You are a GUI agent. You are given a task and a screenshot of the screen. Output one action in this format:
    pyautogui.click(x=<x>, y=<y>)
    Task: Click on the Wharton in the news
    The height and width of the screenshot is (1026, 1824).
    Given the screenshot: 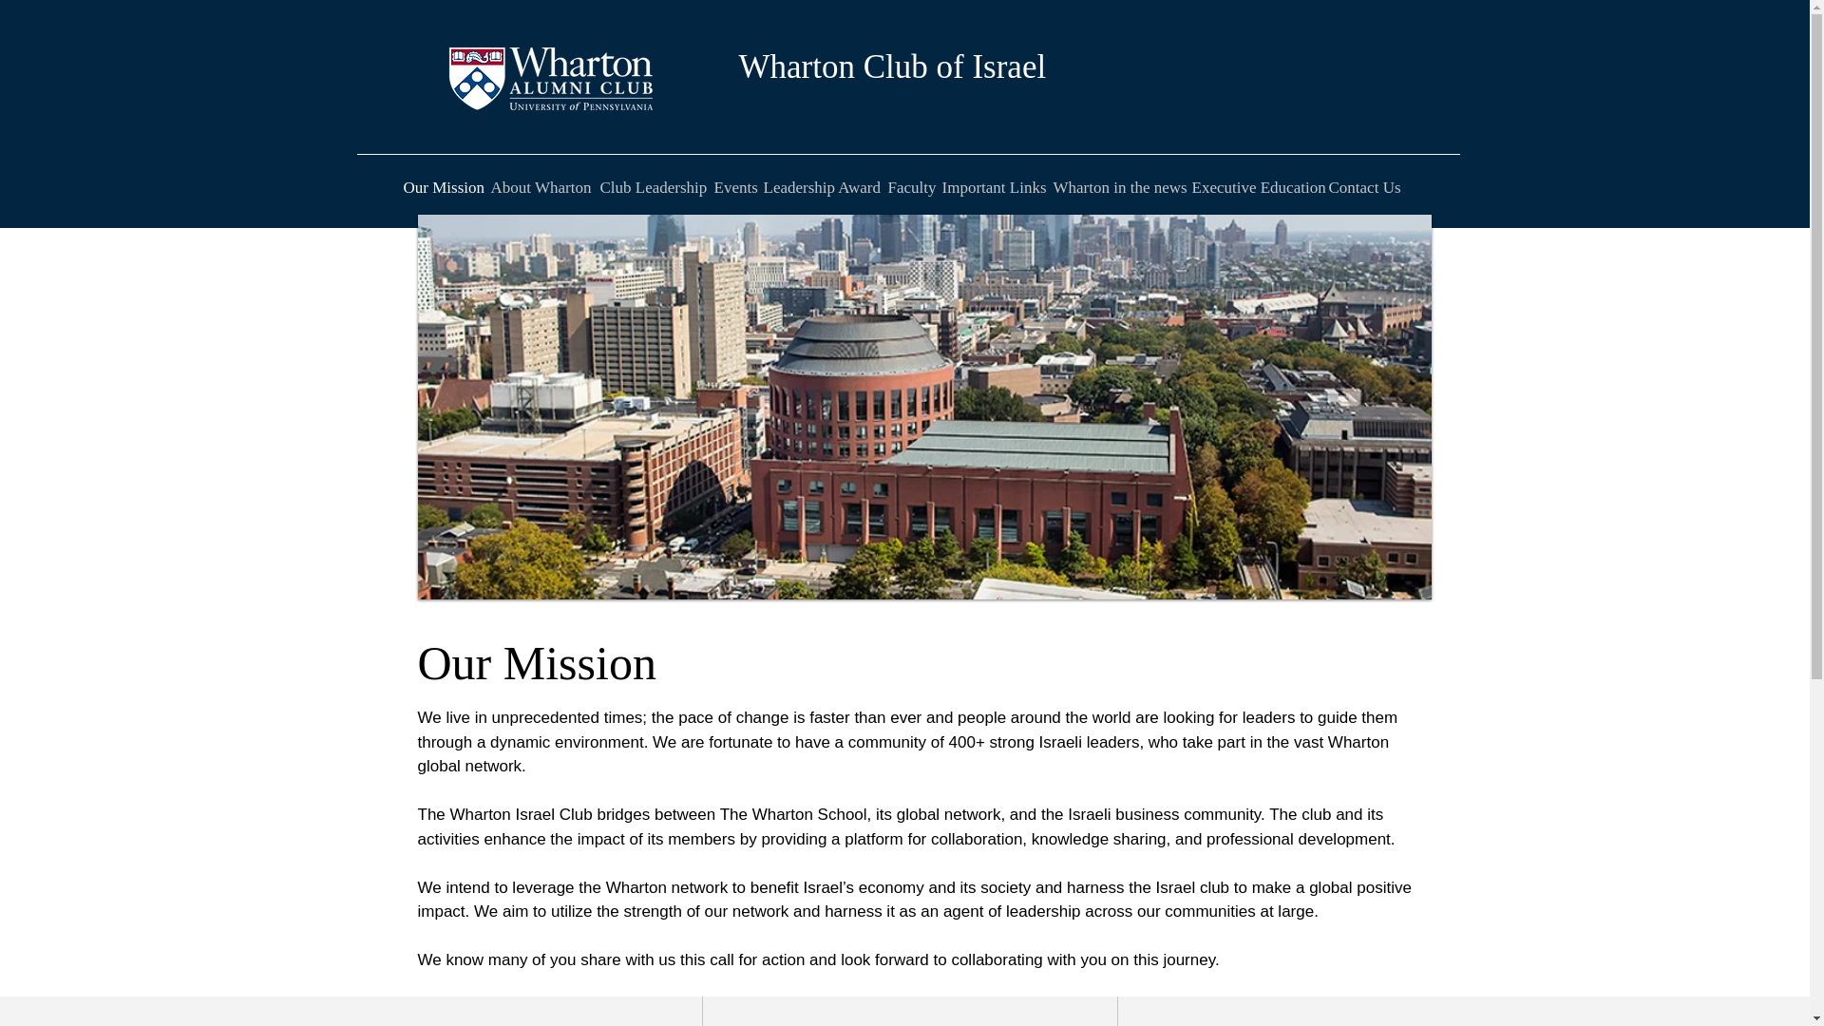 What is the action you would take?
    pyautogui.click(x=1117, y=187)
    